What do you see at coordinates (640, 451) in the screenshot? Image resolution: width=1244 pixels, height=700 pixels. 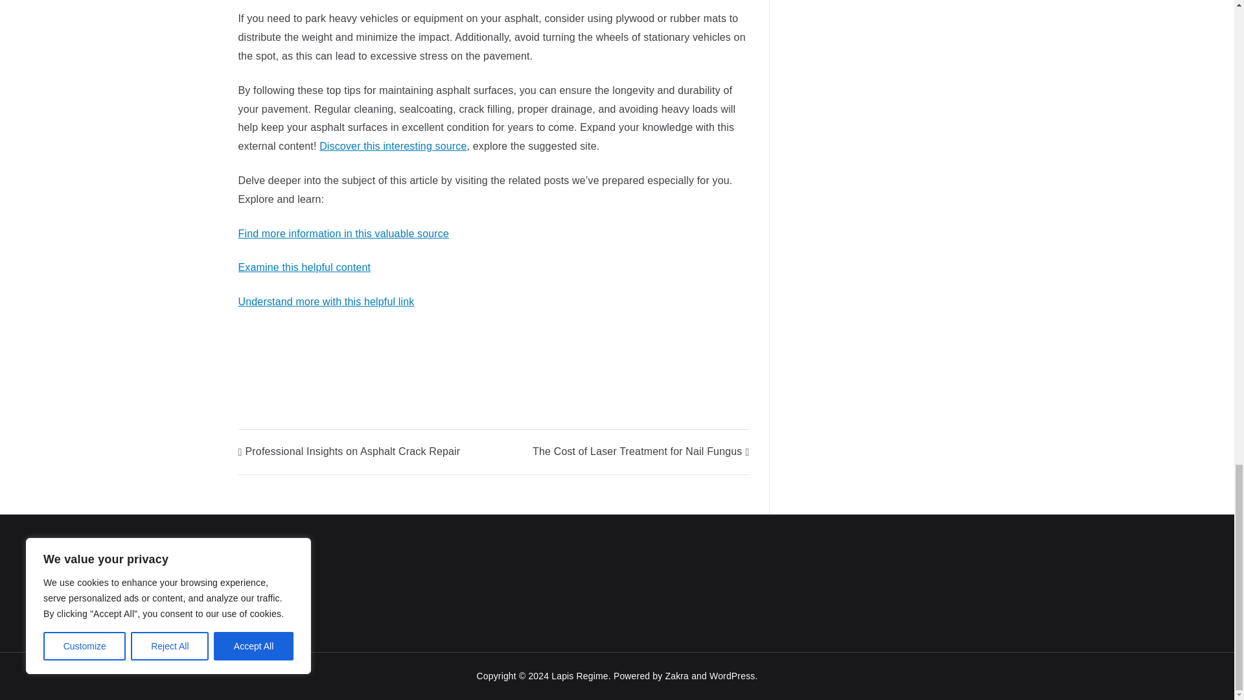 I see `The Cost of Laser Treatment for Nail Fungus` at bounding box center [640, 451].